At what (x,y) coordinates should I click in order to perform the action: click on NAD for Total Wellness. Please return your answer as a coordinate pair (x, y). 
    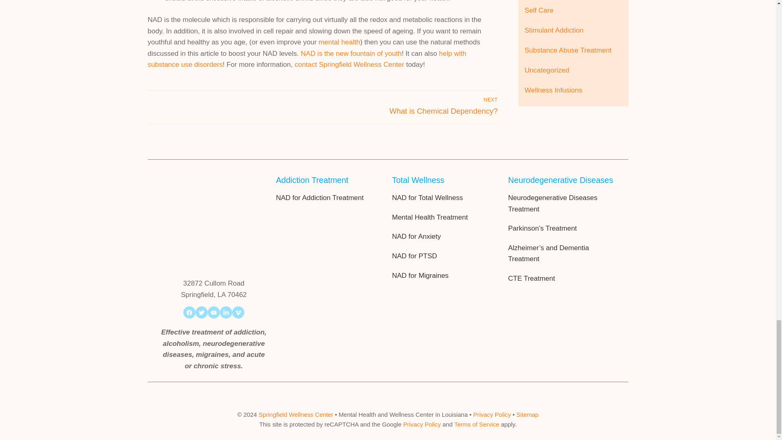
    Looking at the image, I should click on (429, 198).